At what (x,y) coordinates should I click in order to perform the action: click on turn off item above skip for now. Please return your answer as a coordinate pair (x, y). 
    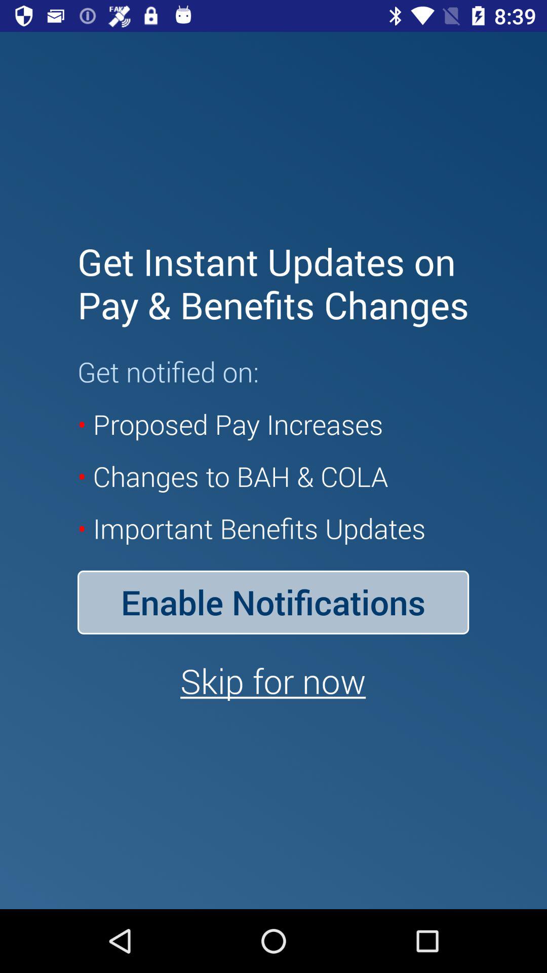
    Looking at the image, I should click on (273, 602).